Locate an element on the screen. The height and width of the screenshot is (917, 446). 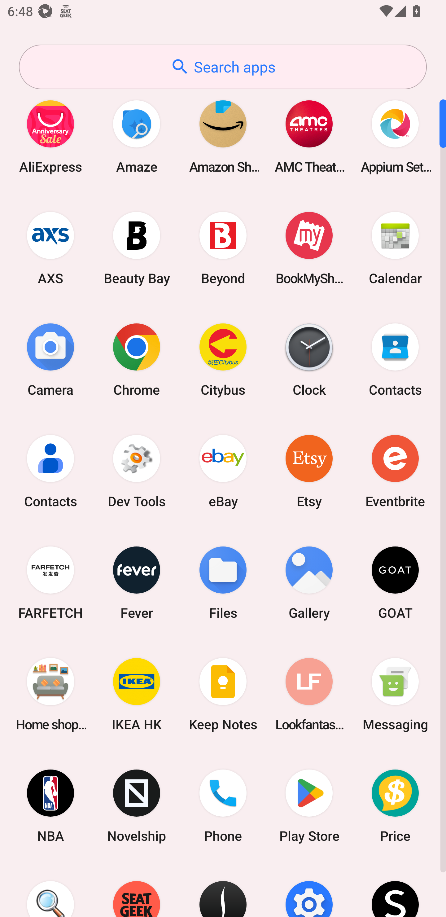
Keep Notes is located at coordinates (223, 694).